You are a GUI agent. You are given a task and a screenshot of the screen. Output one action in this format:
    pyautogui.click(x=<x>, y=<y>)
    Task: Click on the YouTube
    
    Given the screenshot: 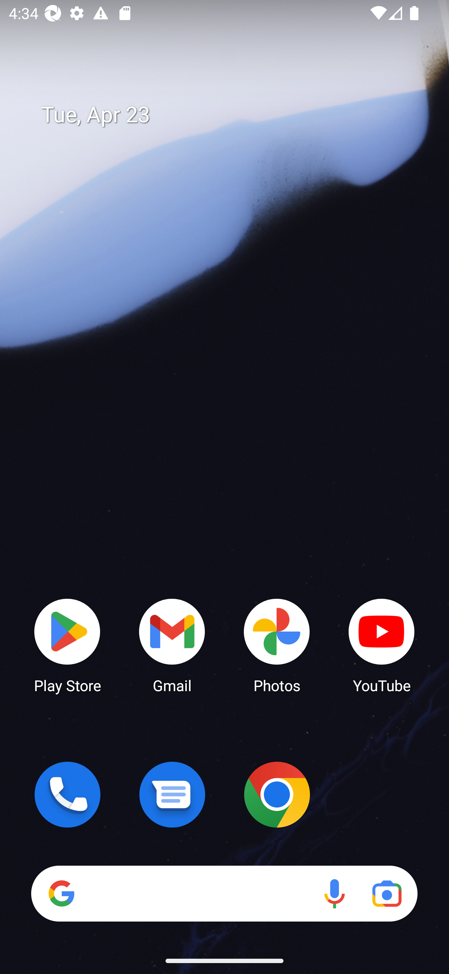 What is the action you would take?
    pyautogui.click(x=382, y=645)
    